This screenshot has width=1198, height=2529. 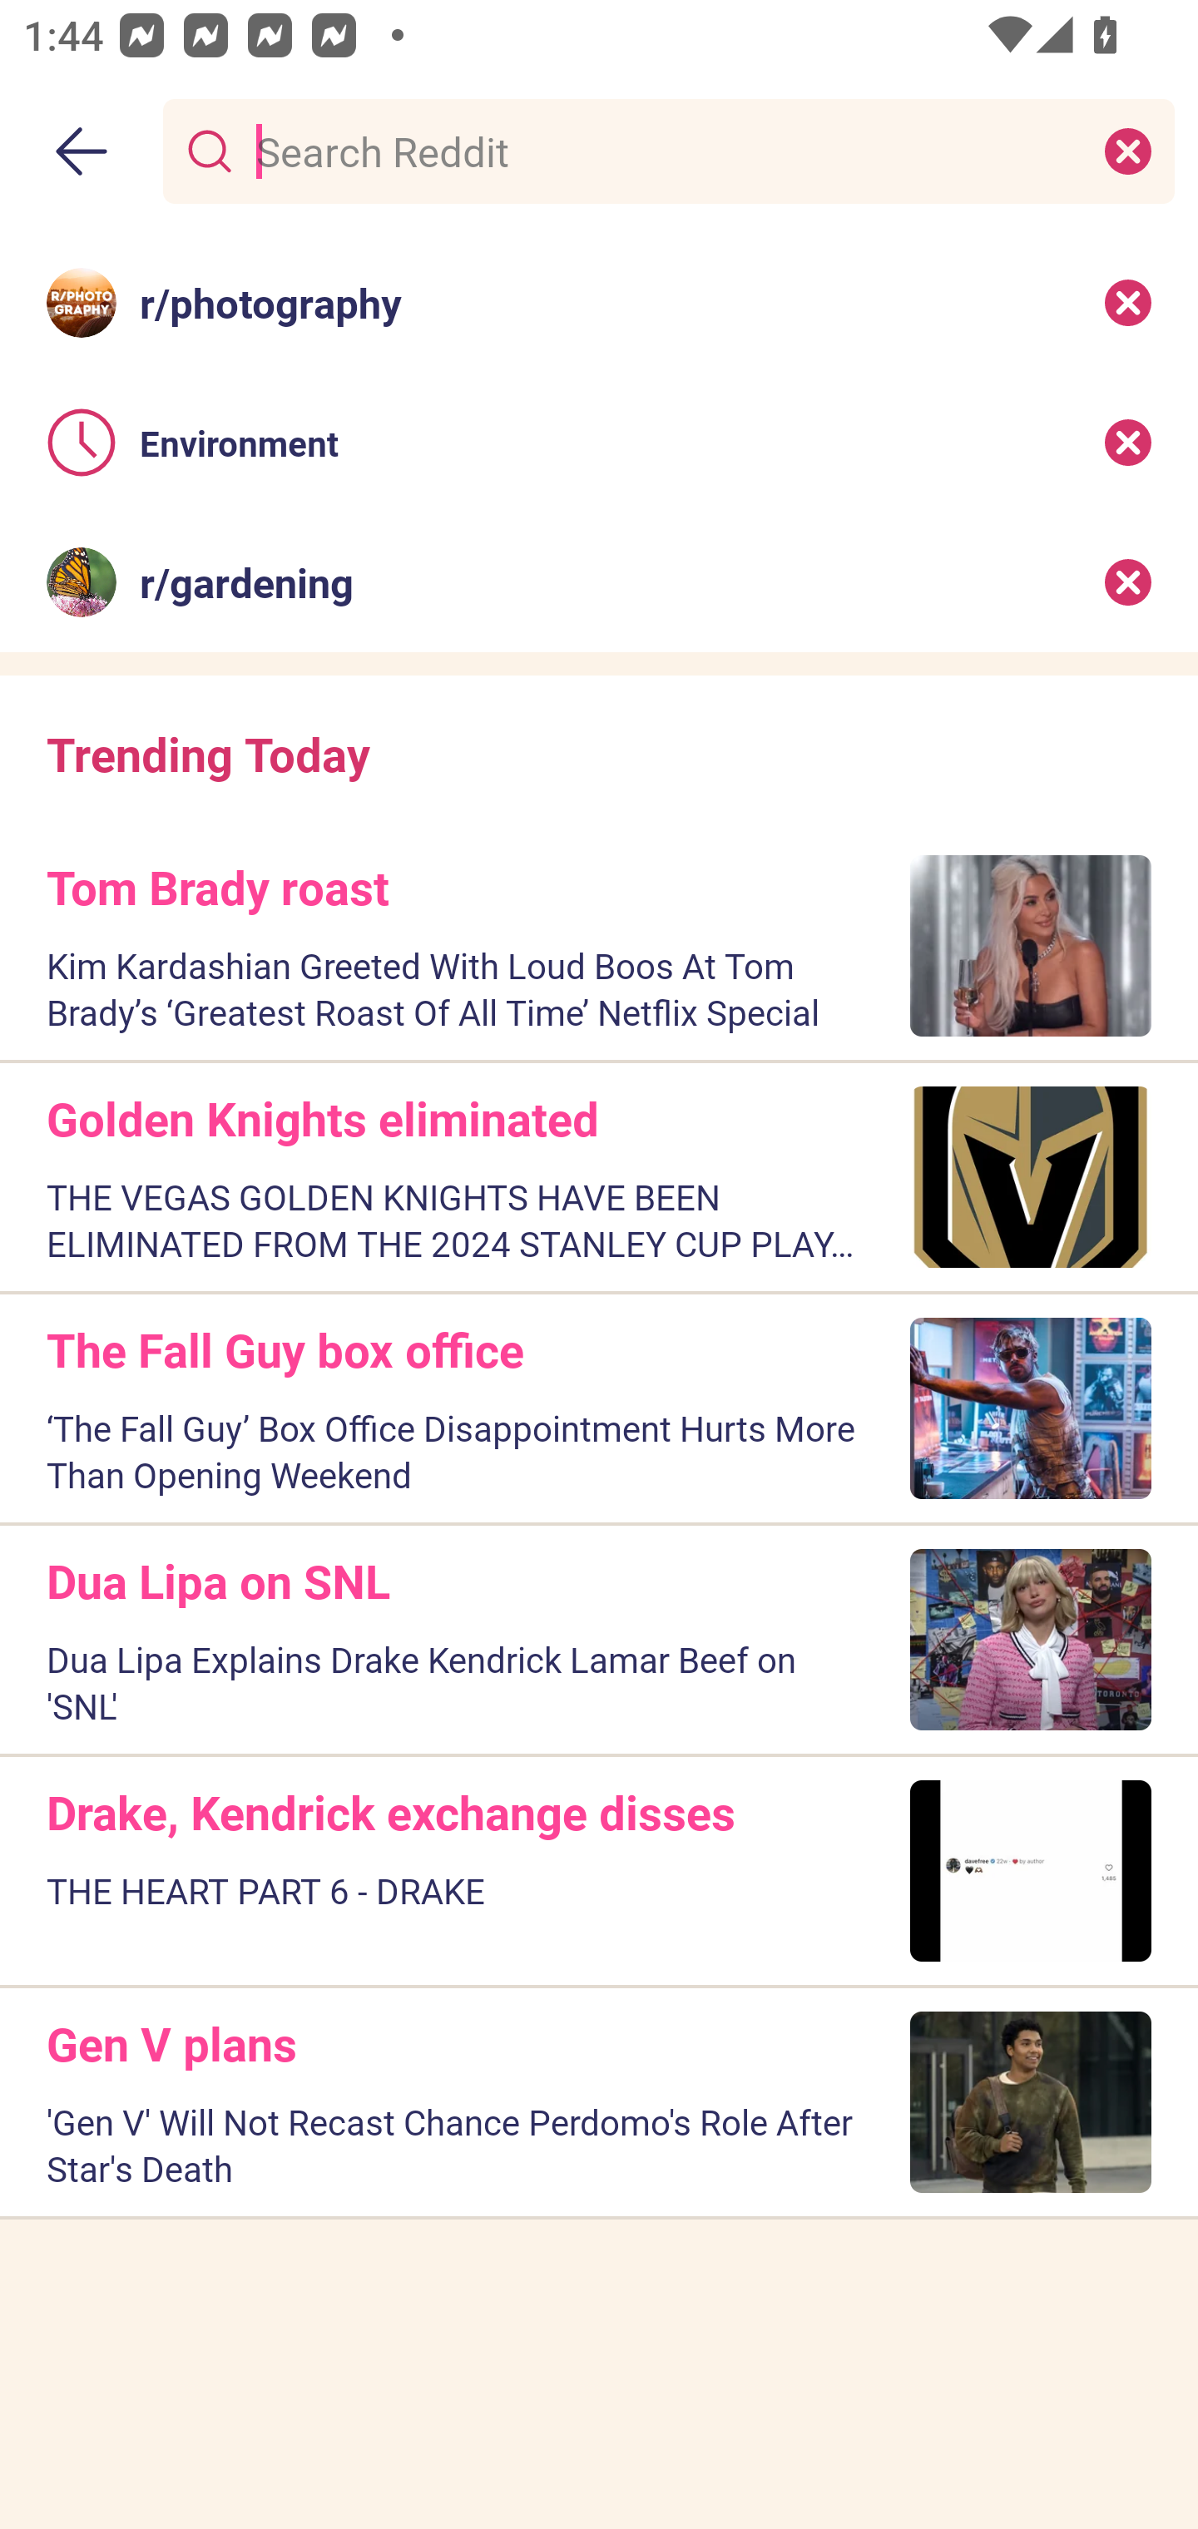 What do you see at coordinates (599, 582) in the screenshot?
I see `r/gardening Recent search: r/gardening Remove` at bounding box center [599, 582].